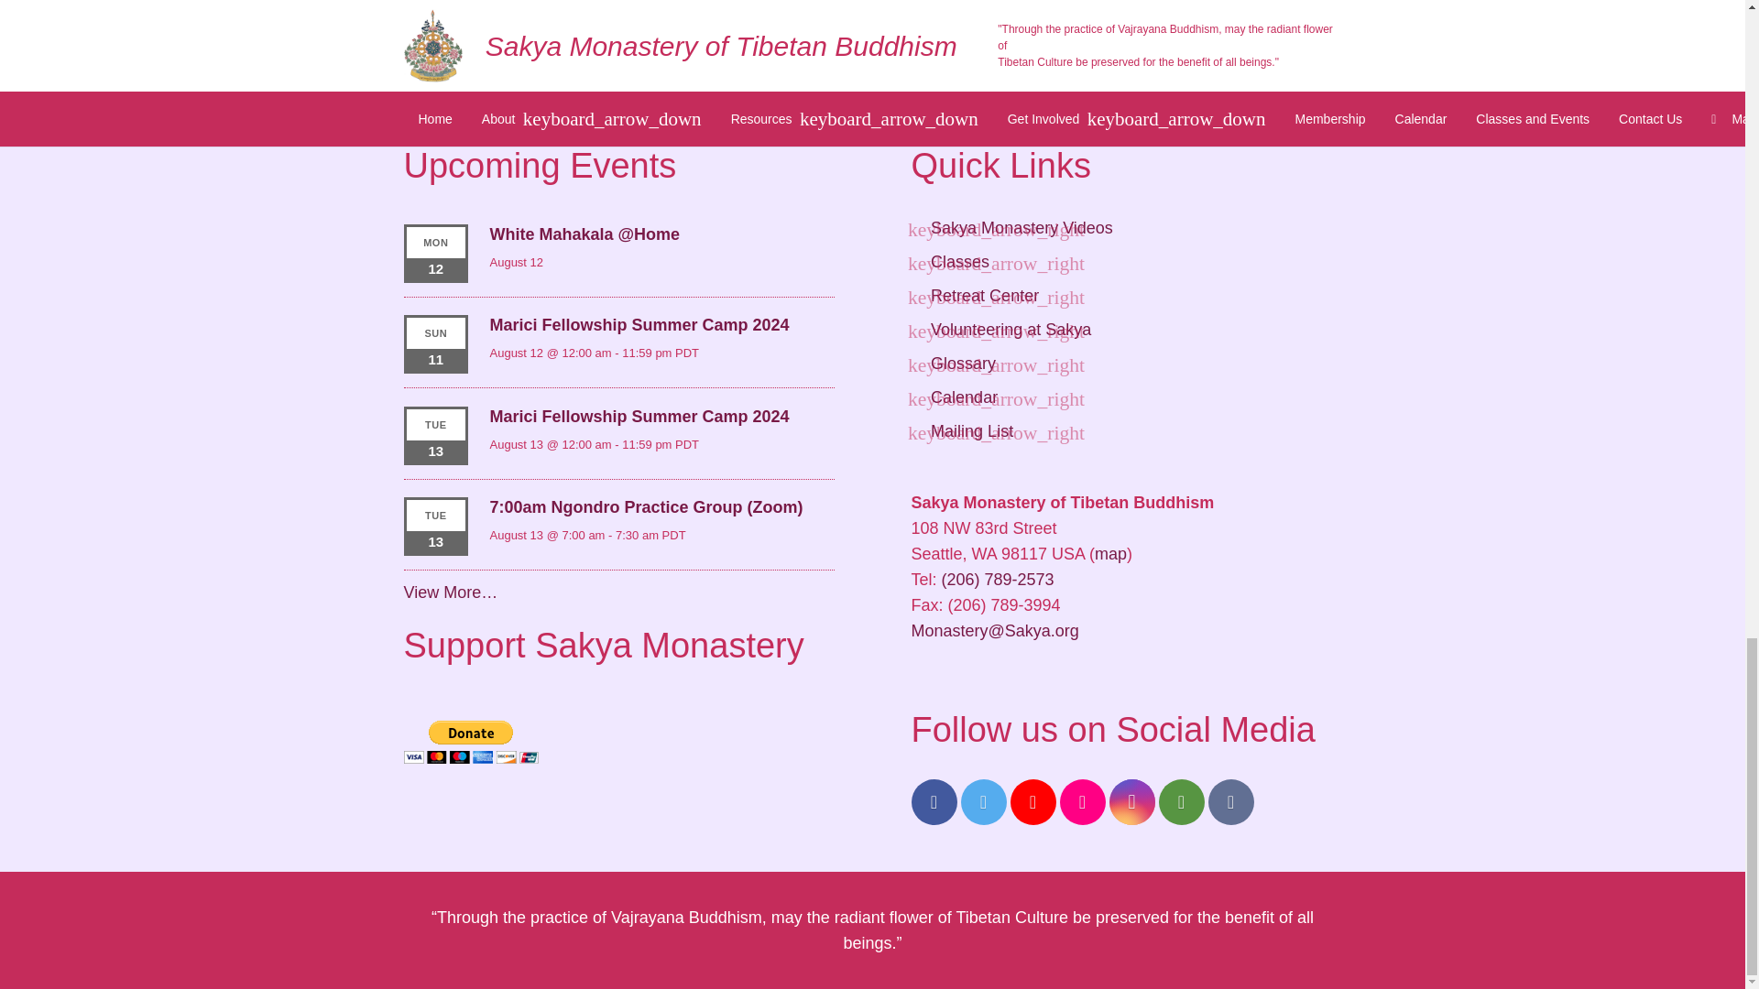  I want to click on Facebook, so click(934, 802).